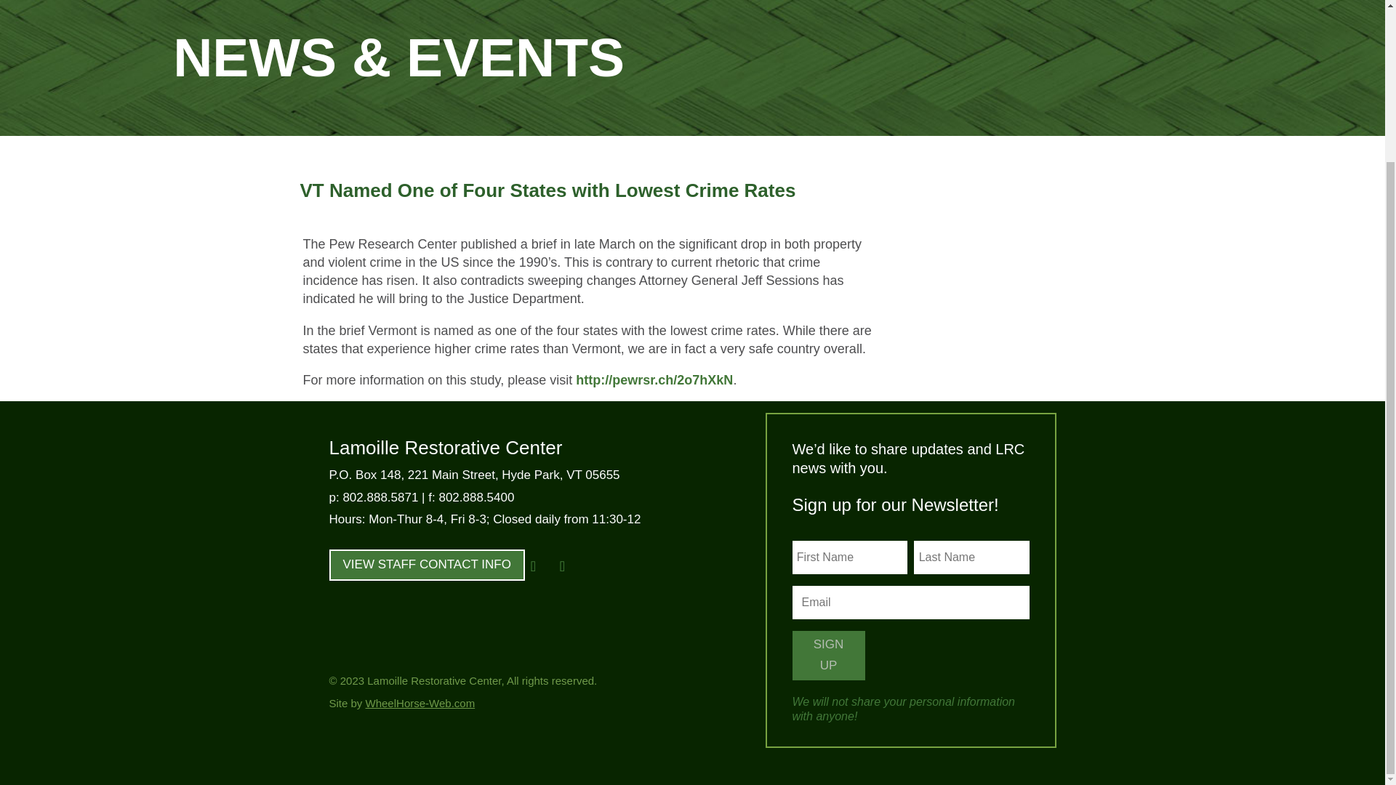 The width and height of the screenshot is (1396, 785). Describe the element at coordinates (563, 566) in the screenshot. I see `Follow on Instagram` at that location.